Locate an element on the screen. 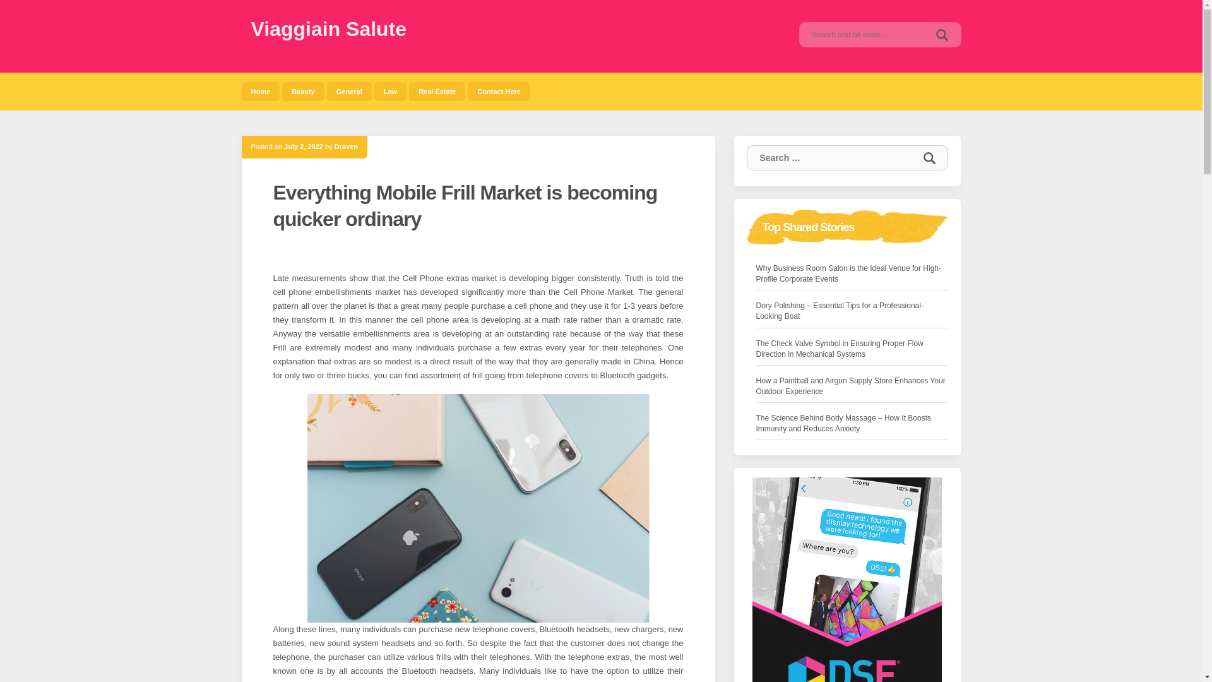  Home is located at coordinates (260, 91).